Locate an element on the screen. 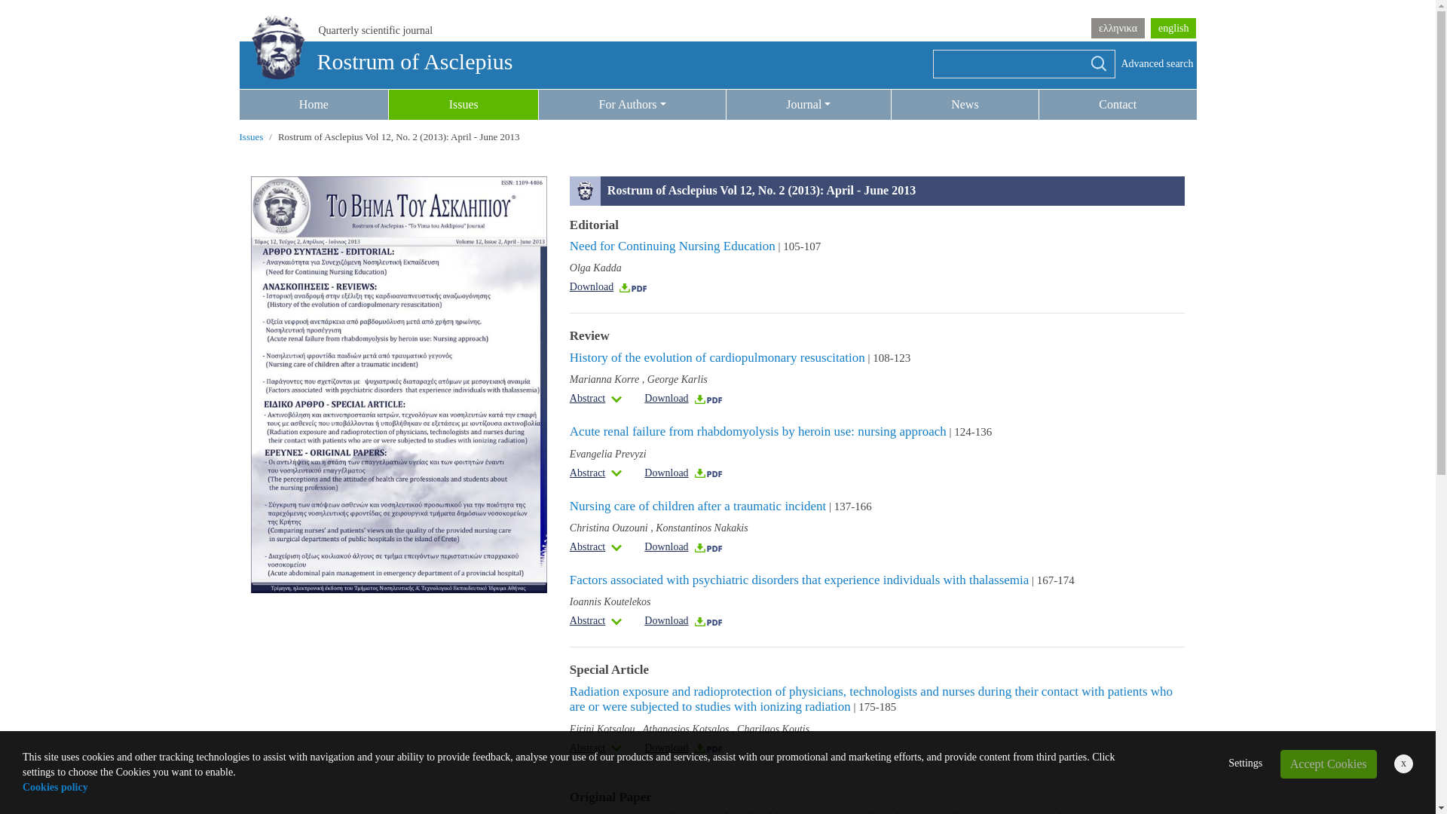 This screenshot has height=814, width=1447. George Karlis is located at coordinates (677, 378).